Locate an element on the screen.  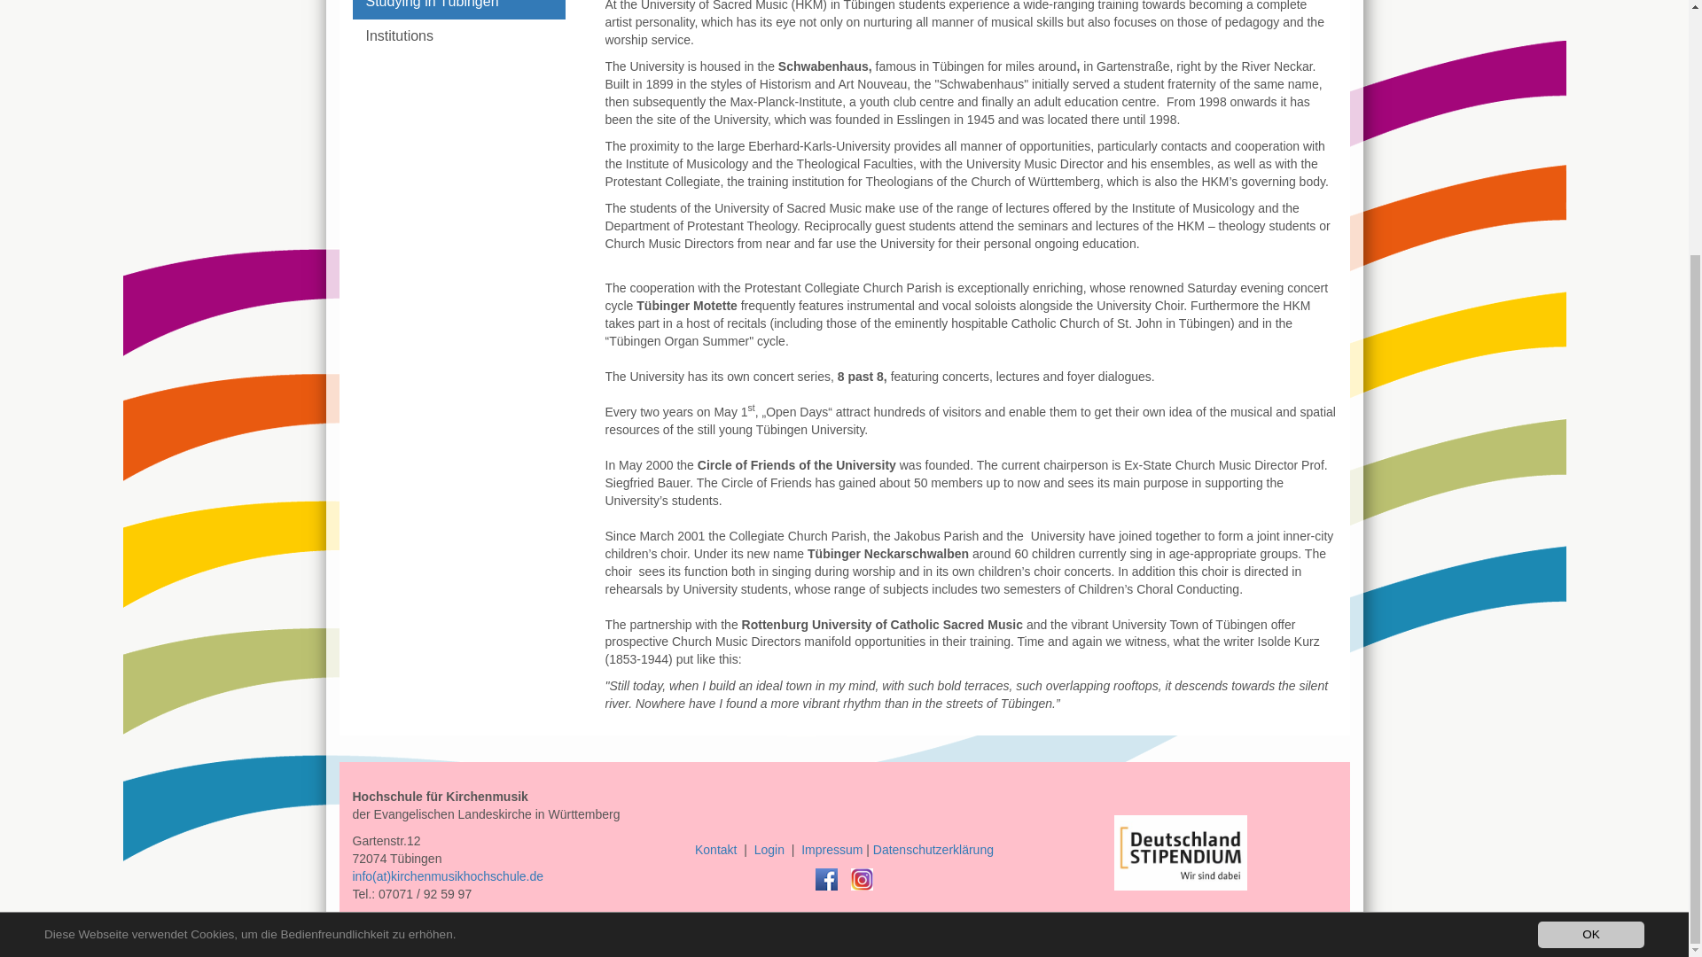
Opens internal link in current window is located at coordinates (769, 849).